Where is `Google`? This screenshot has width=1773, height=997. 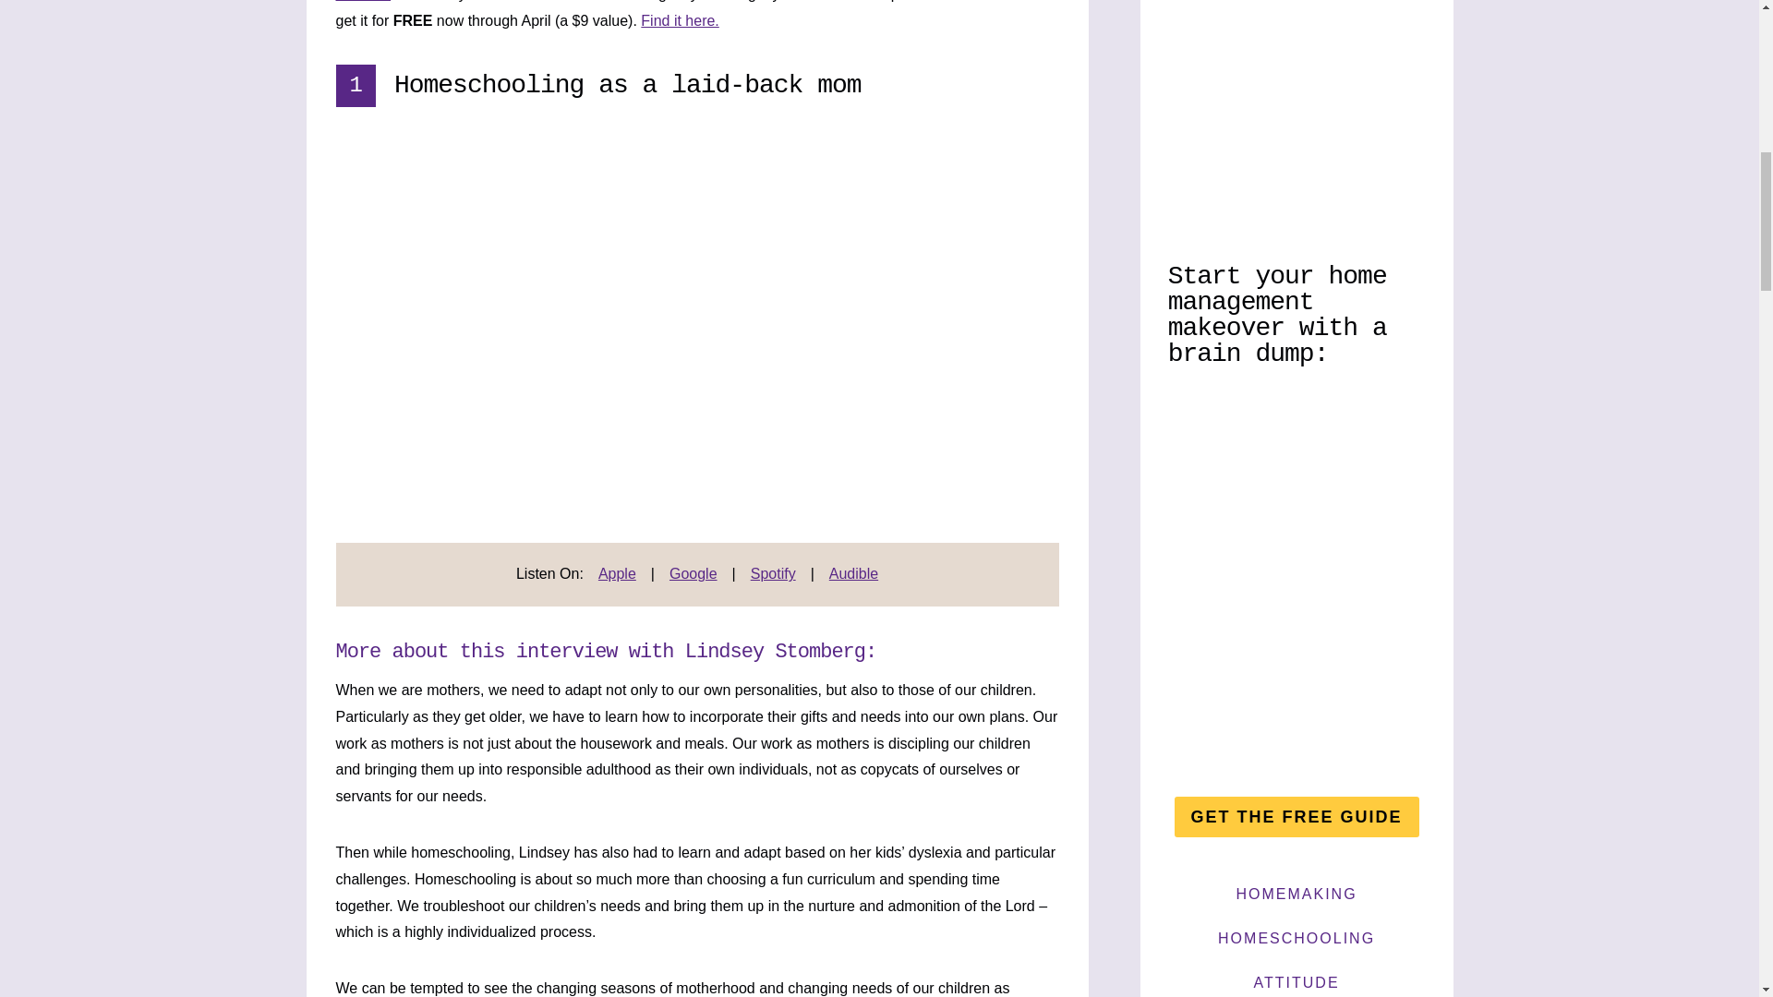 Google is located at coordinates (694, 573).